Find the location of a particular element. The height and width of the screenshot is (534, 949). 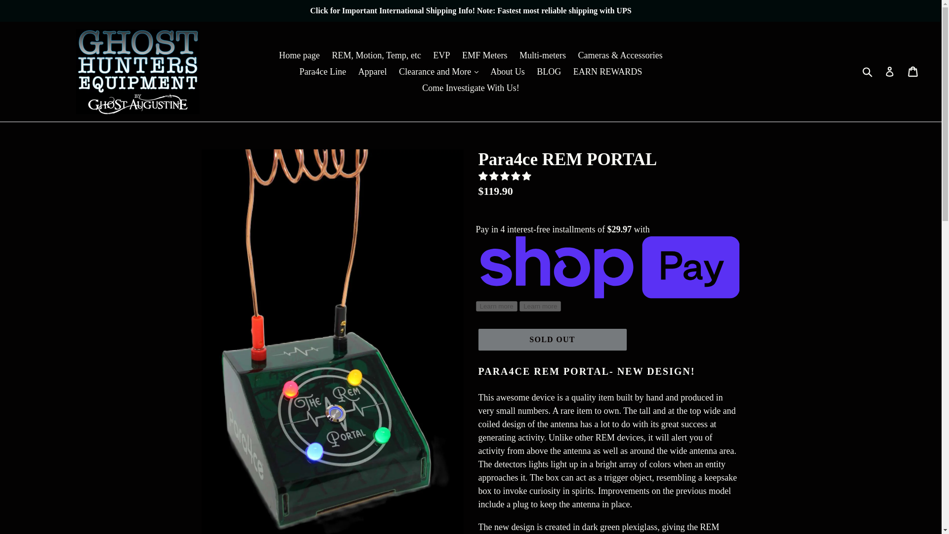

EVP is located at coordinates (441, 55).